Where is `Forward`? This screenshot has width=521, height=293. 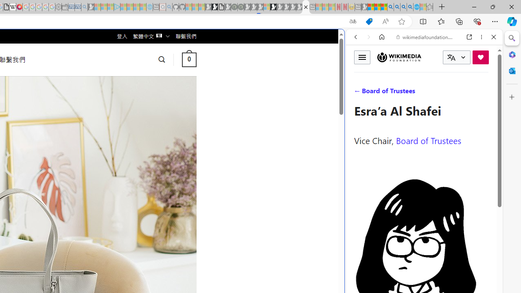
Forward is located at coordinates (369, 37).